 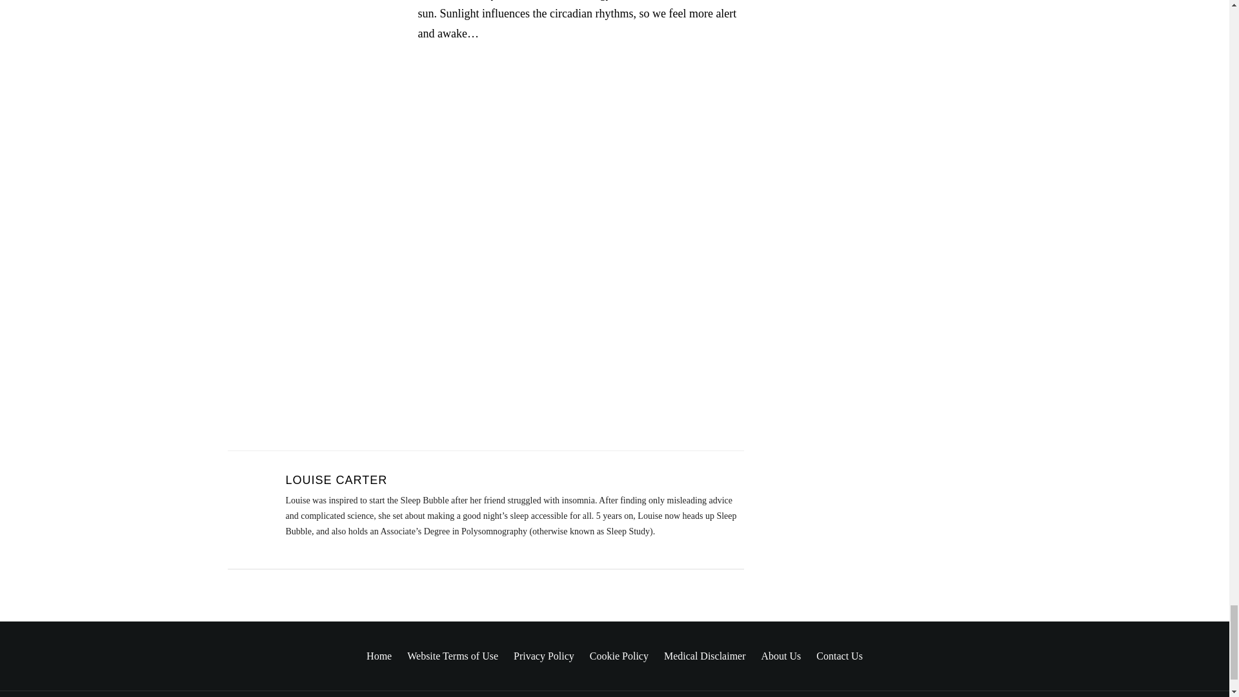 I want to click on Posts by Louise Carter, so click(x=336, y=480).